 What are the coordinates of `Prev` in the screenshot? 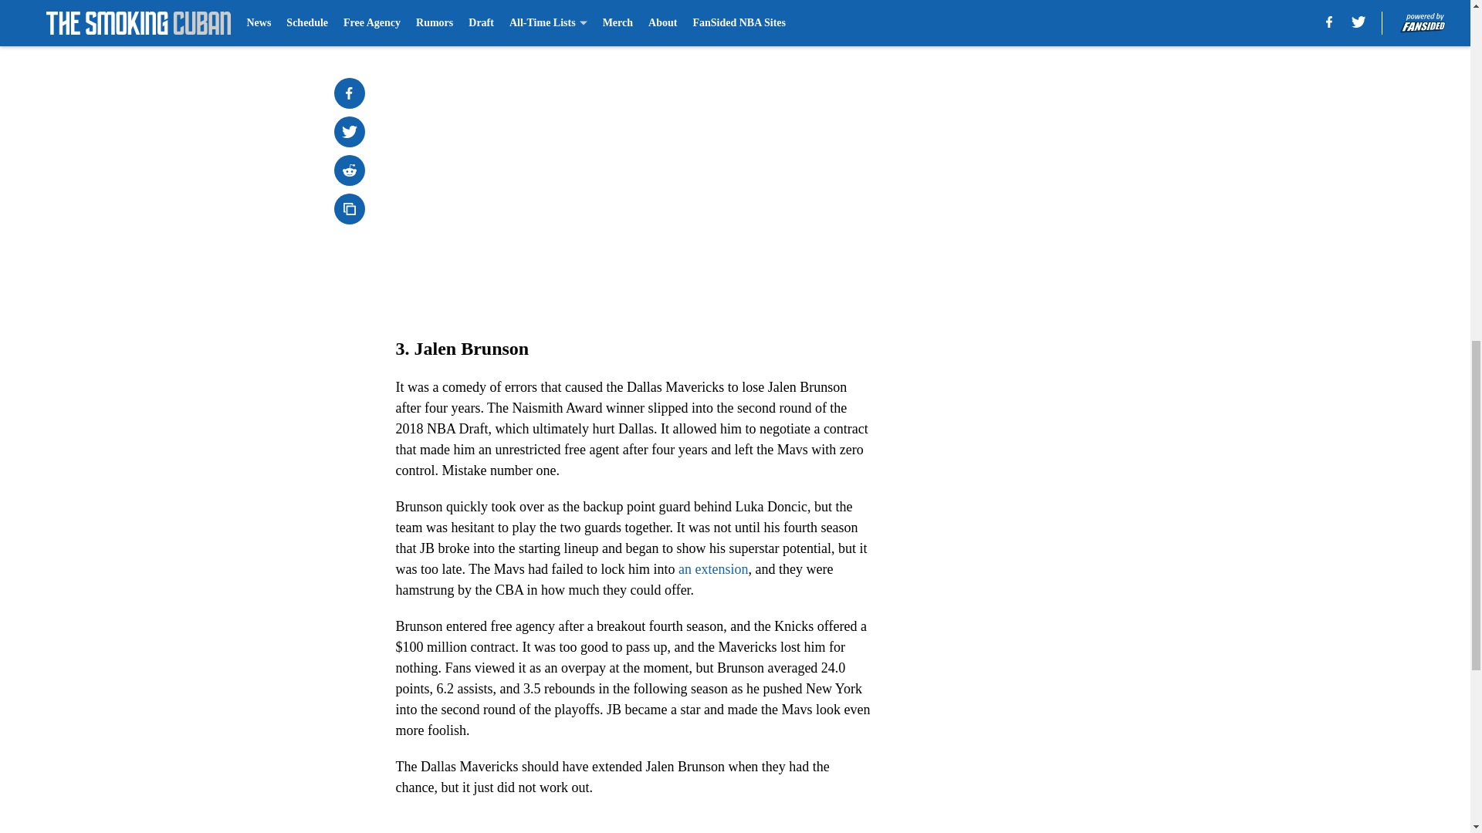 It's located at (442, 21).